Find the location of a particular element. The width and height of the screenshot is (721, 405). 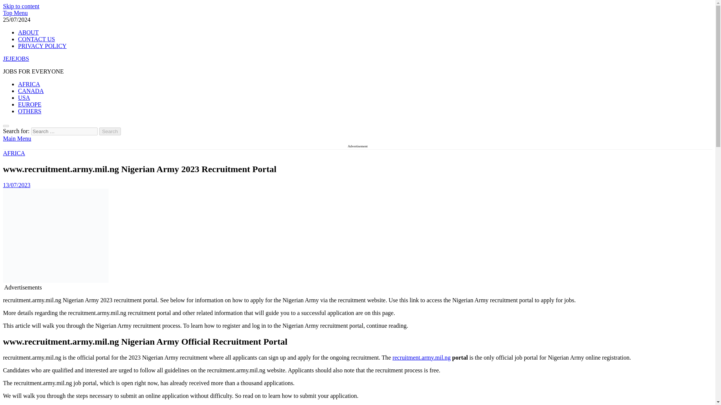

PRIVACY POLICY is located at coordinates (42, 46).